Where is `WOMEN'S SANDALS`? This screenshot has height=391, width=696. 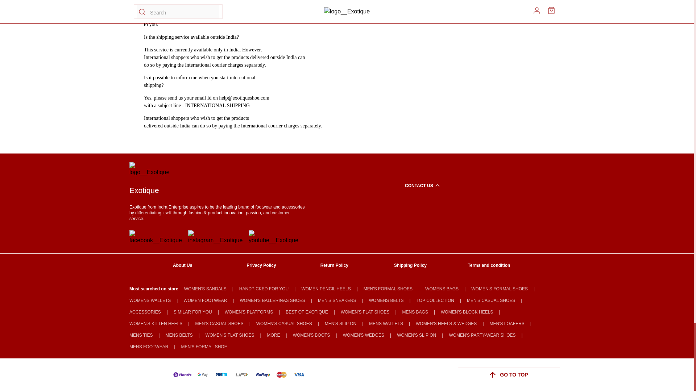 WOMEN'S SANDALS is located at coordinates (205, 289).